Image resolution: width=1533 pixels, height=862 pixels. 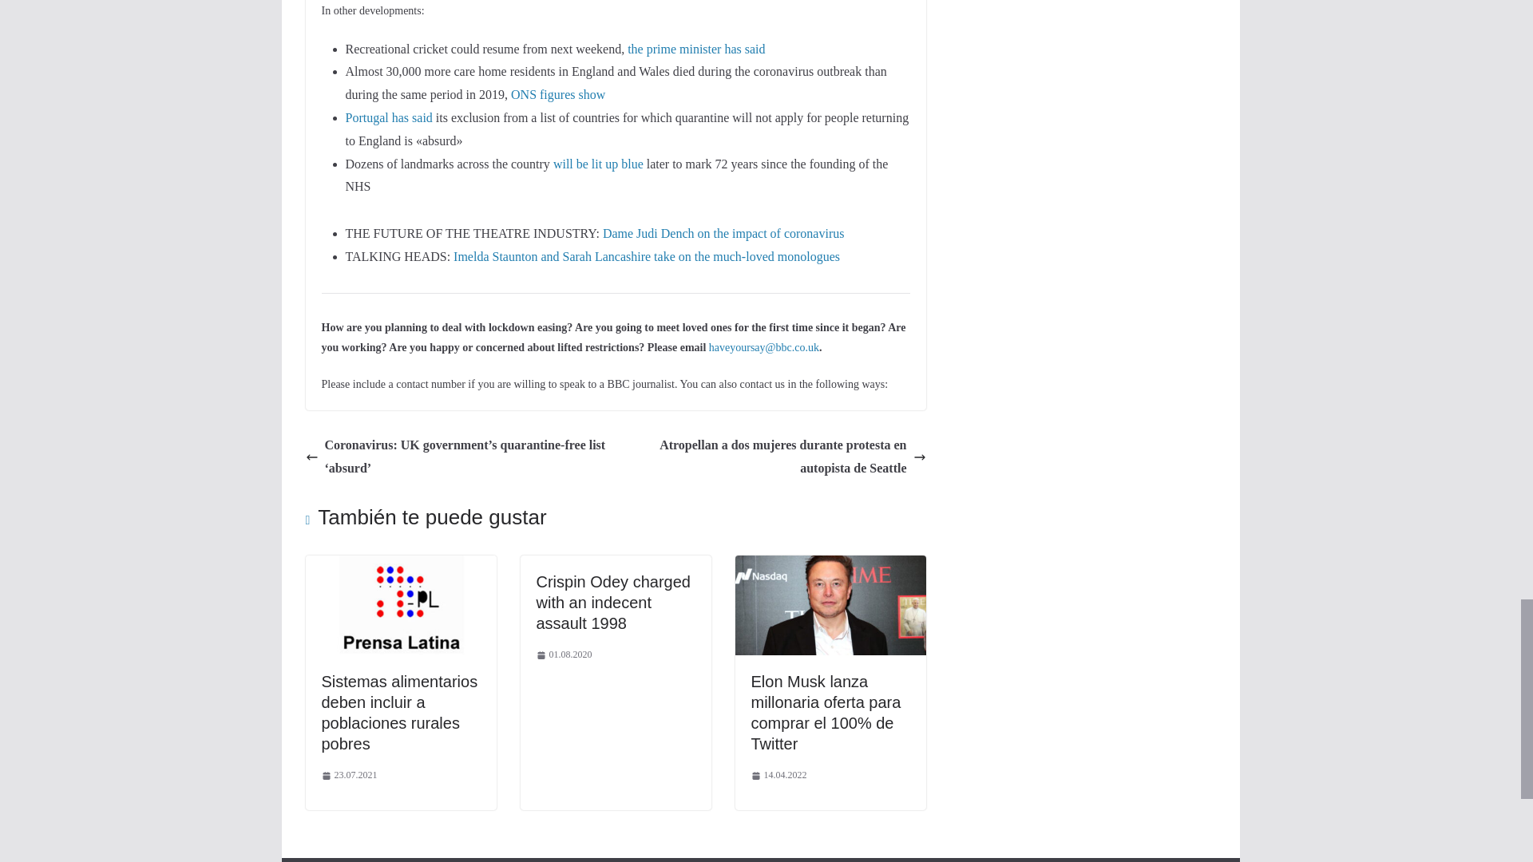 What do you see at coordinates (564, 654) in the screenshot?
I see `1:31 am` at bounding box center [564, 654].